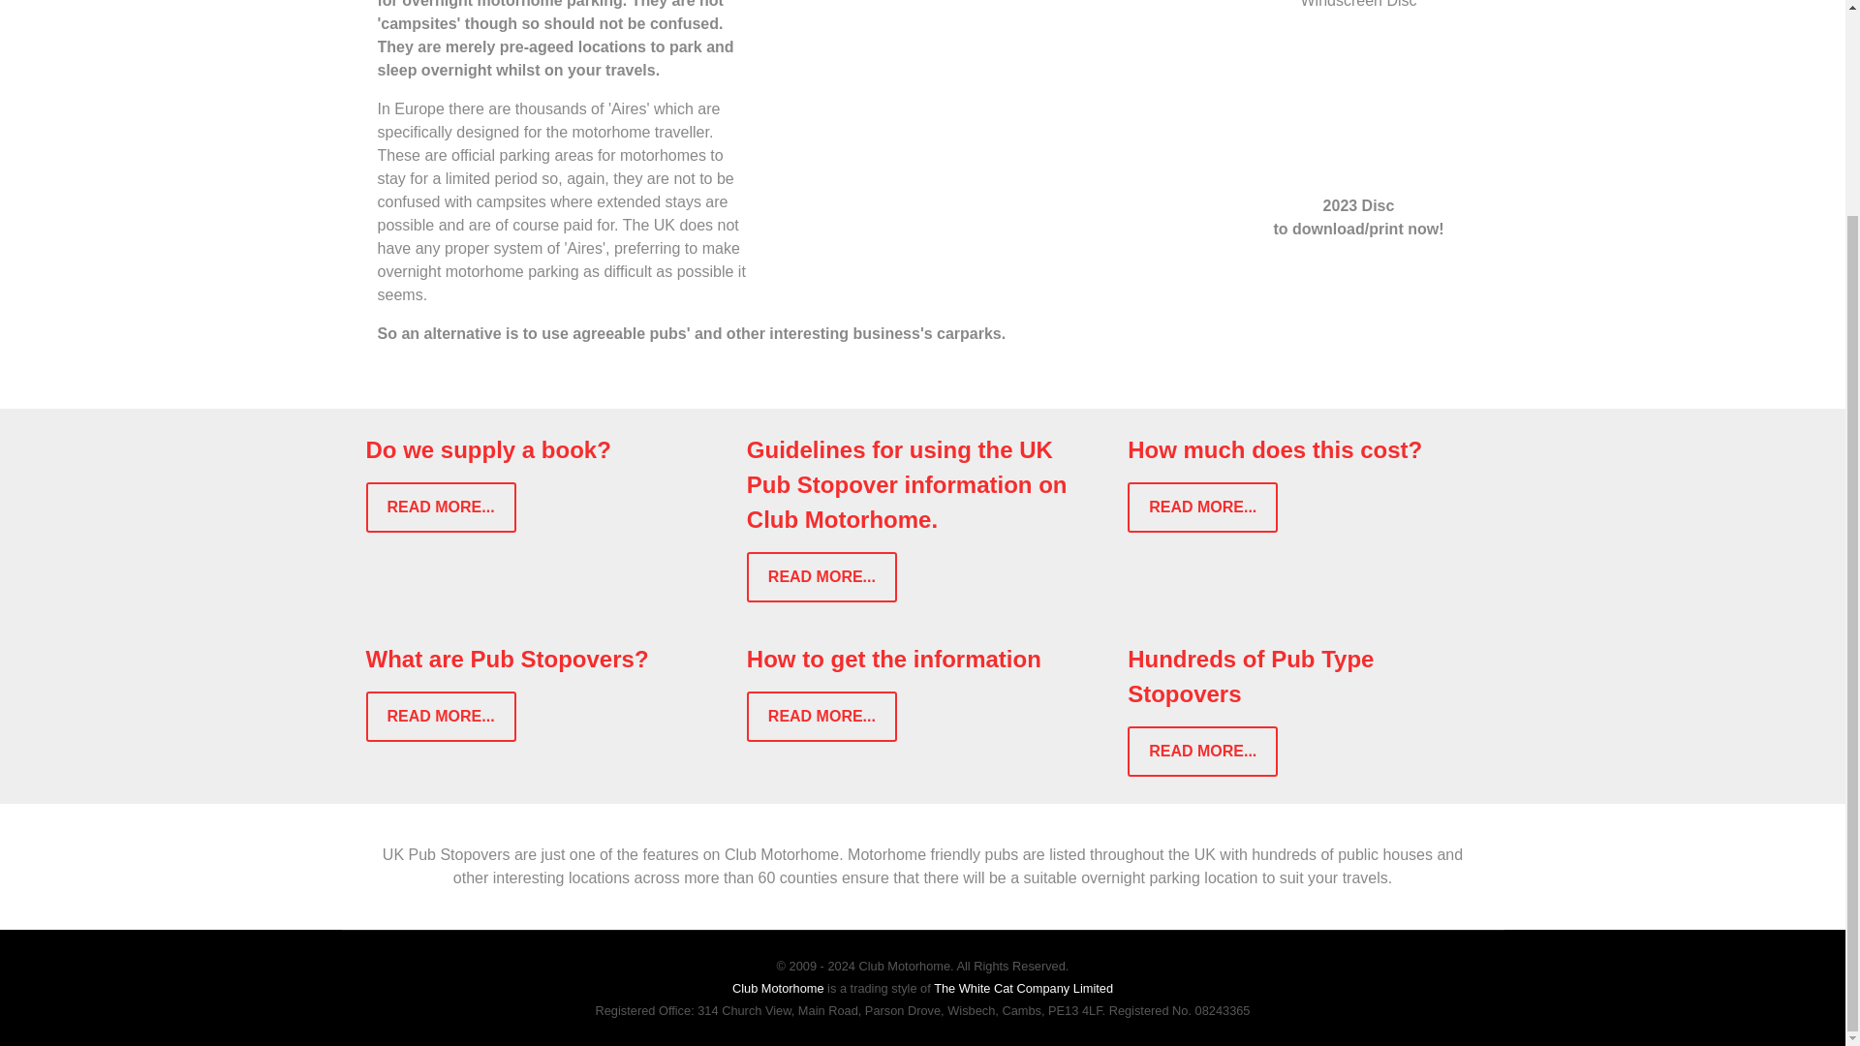  Describe the element at coordinates (1358, 89) in the screenshot. I see `Club Motorhome Windscreen Disc` at that location.